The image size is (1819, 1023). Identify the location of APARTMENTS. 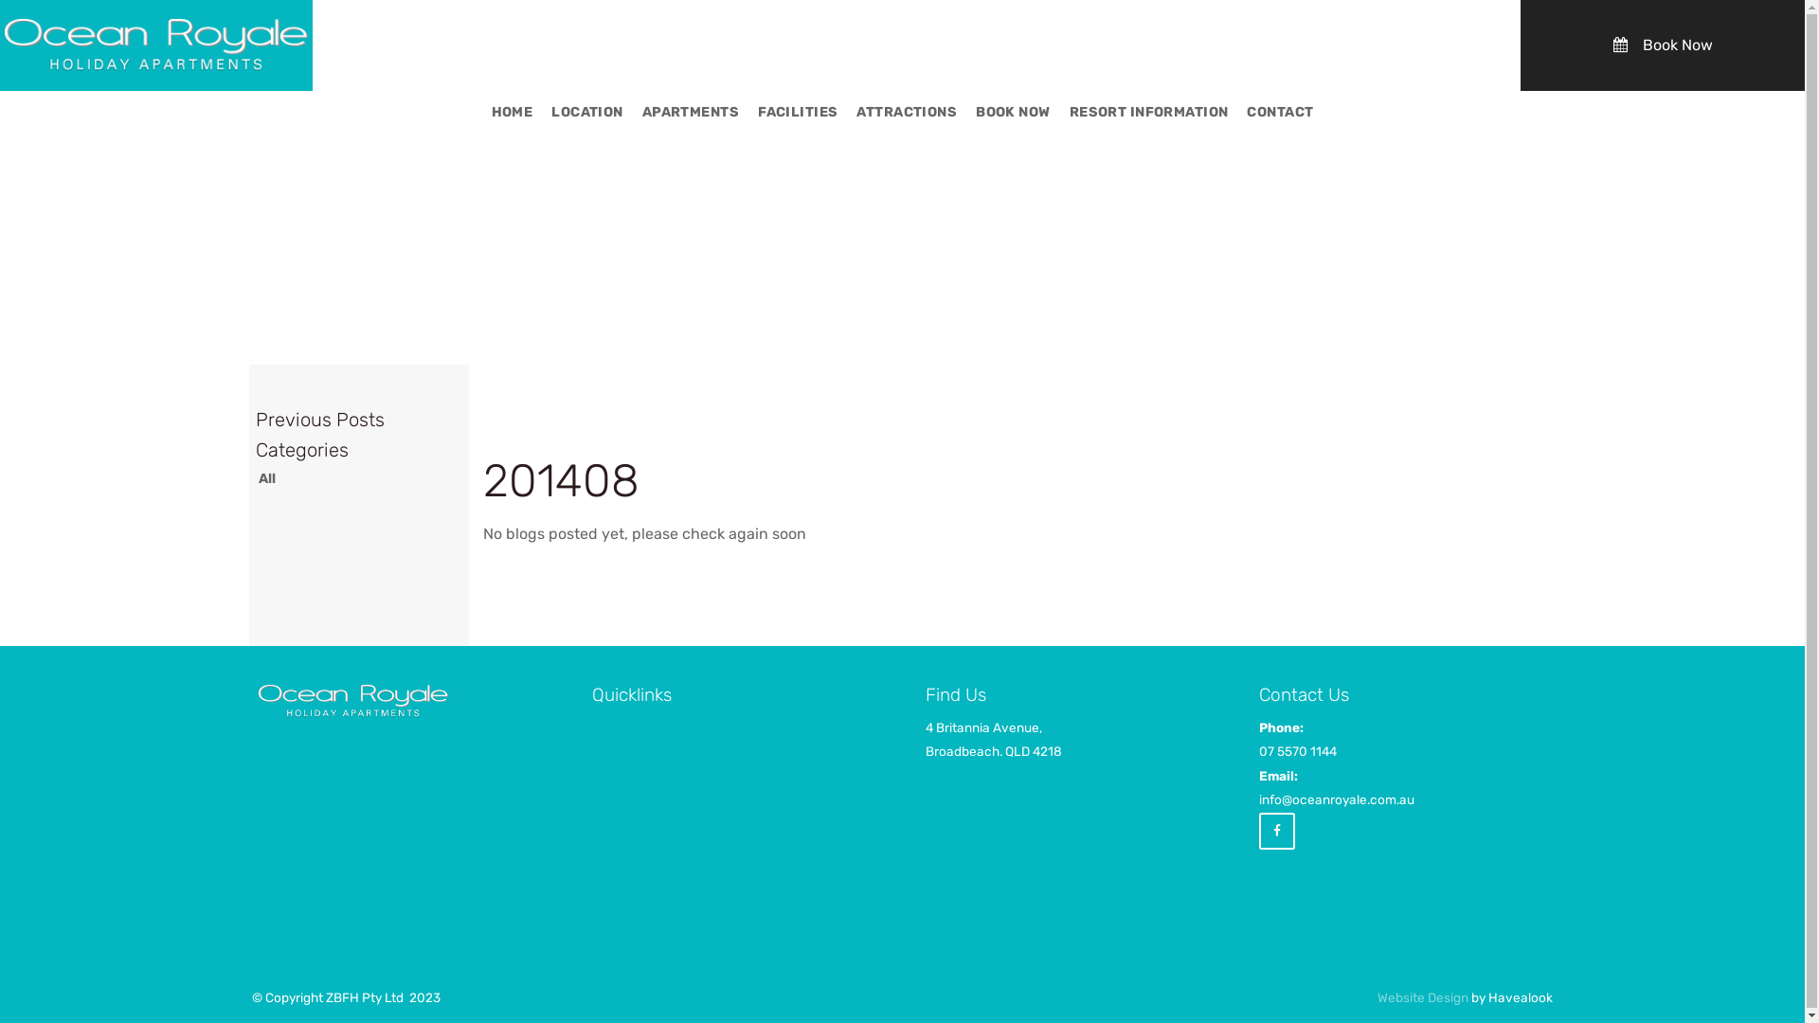
(691, 114).